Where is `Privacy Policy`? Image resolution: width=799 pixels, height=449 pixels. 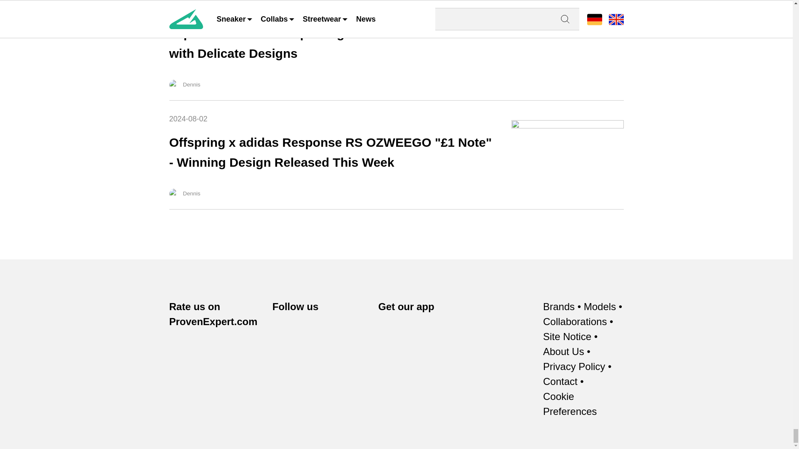 Privacy Policy is located at coordinates (574, 367).